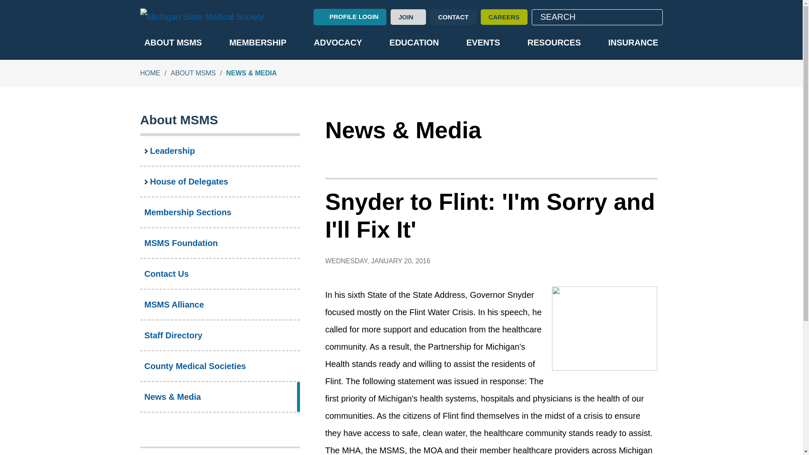  What do you see at coordinates (201, 17) in the screenshot?
I see `Michigan State Medical Society` at bounding box center [201, 17].